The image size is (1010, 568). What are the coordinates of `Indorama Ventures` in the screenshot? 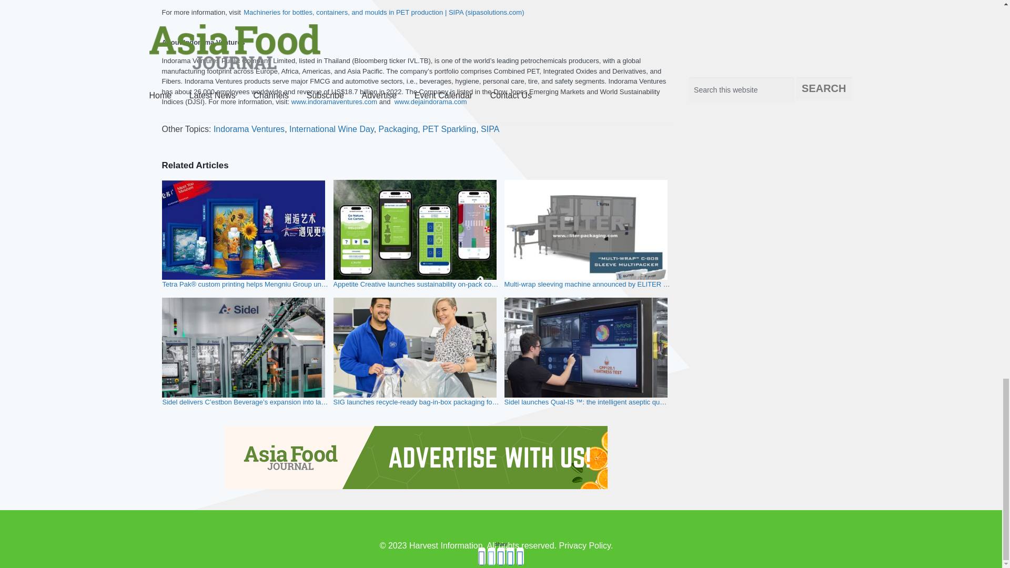 It's located at (249, 128).